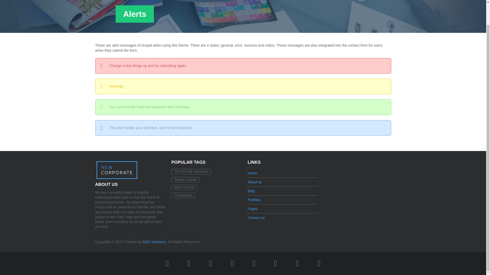 This screenshot has width=490, height=275. Describe the element at coordinates (254, 200) in the screenshot. I see `Portfolio` at that location.